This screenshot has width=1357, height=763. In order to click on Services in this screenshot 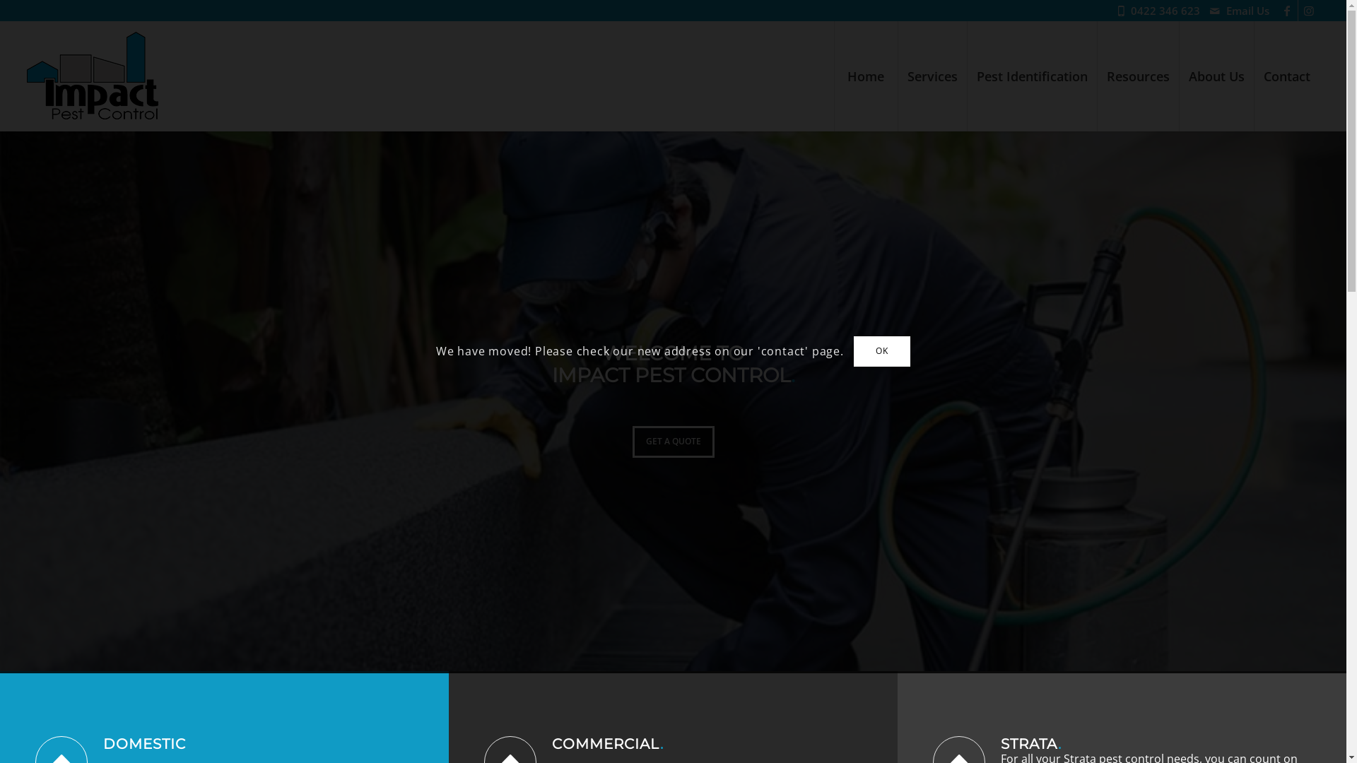, I will do `click(932, 76)`.